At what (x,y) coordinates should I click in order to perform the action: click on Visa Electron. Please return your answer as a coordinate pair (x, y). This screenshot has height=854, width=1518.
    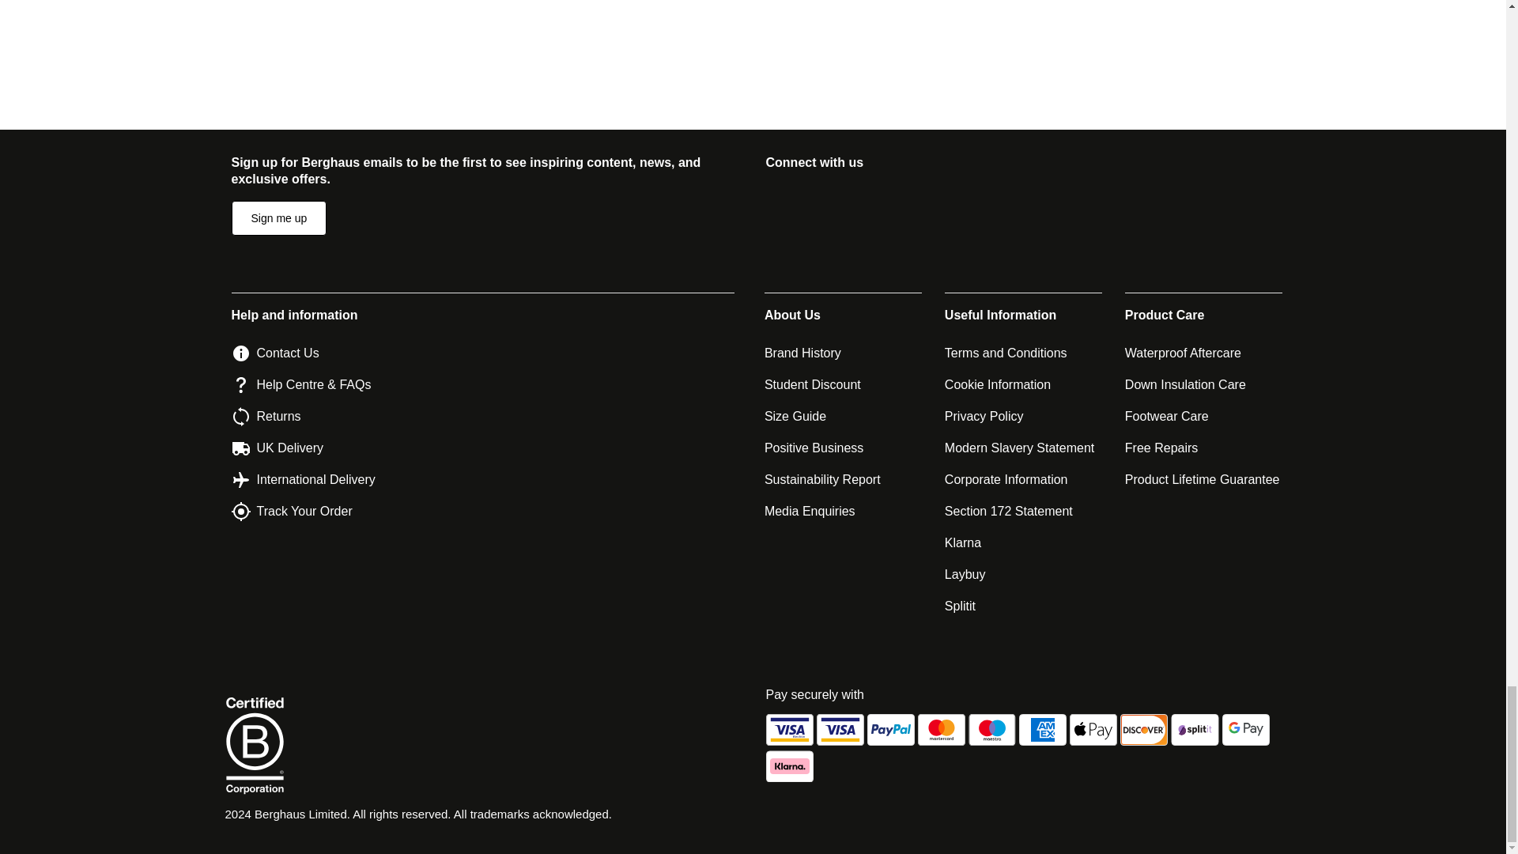
    Looking at the image, I should click on (788, 729).